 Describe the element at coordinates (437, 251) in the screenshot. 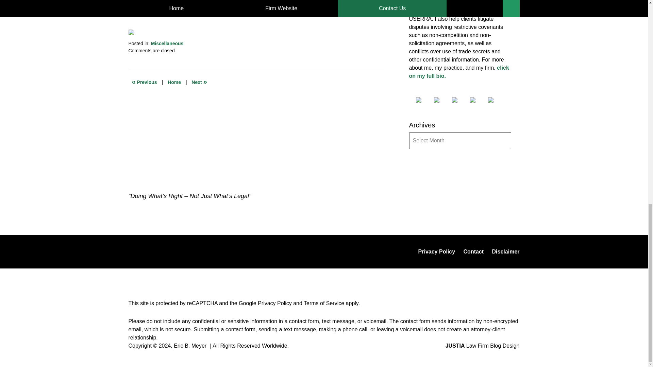

I see `Privacy Policy` at that location.